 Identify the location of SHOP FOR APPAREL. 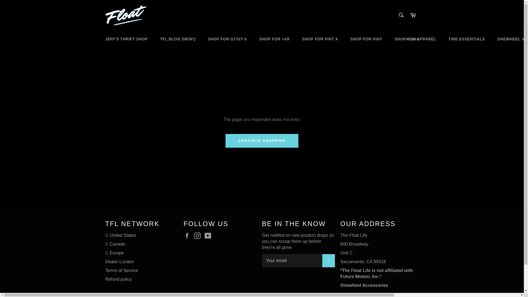
(416, 39).